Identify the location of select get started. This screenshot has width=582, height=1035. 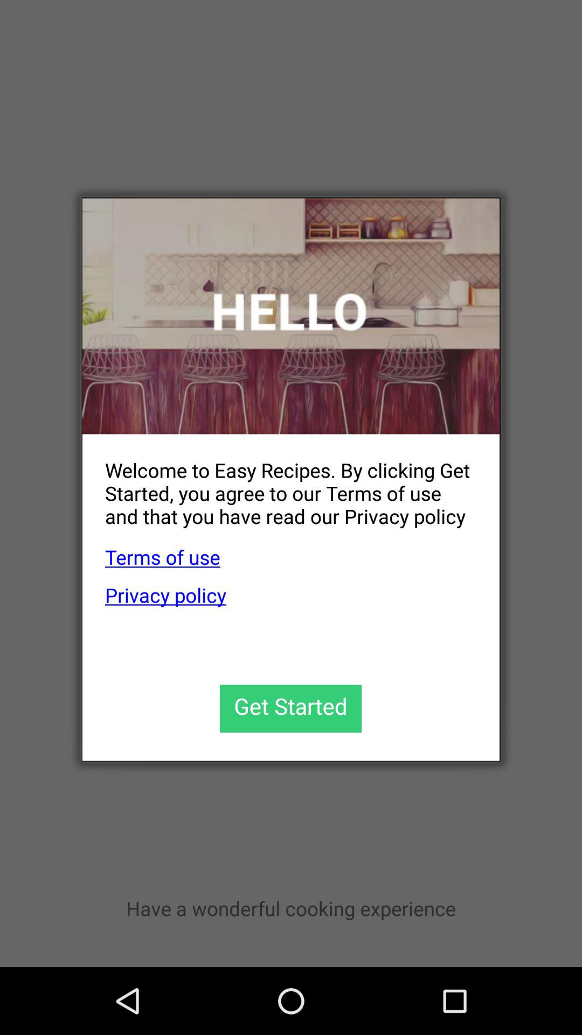
(291, 708).